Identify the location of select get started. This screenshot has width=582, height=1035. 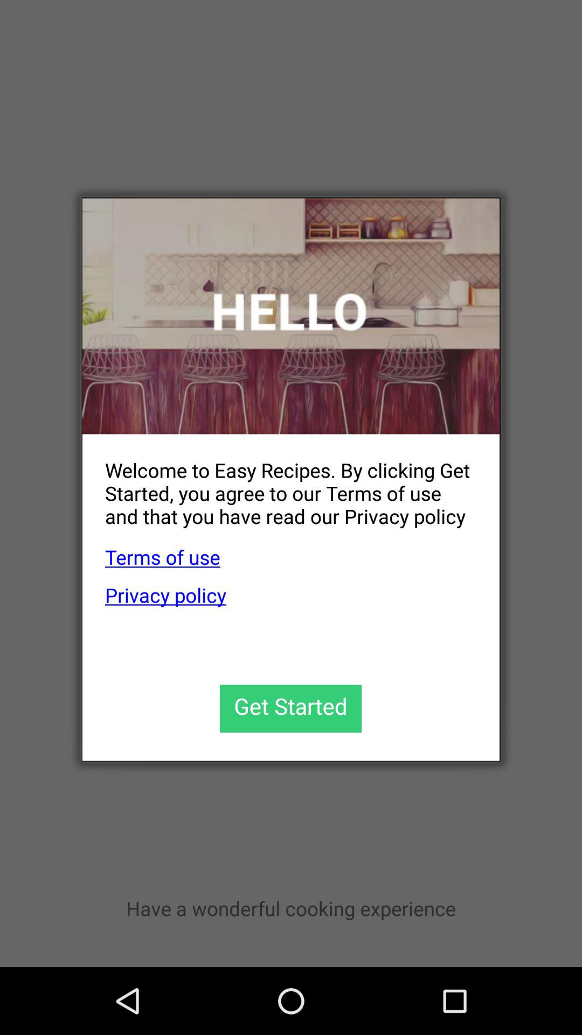
(291, 708).